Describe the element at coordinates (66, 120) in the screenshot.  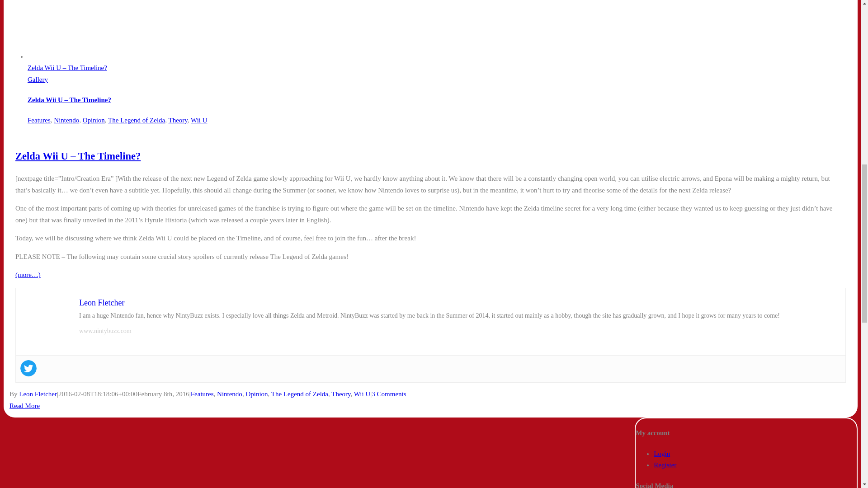
I see `Nintendo` at that location.